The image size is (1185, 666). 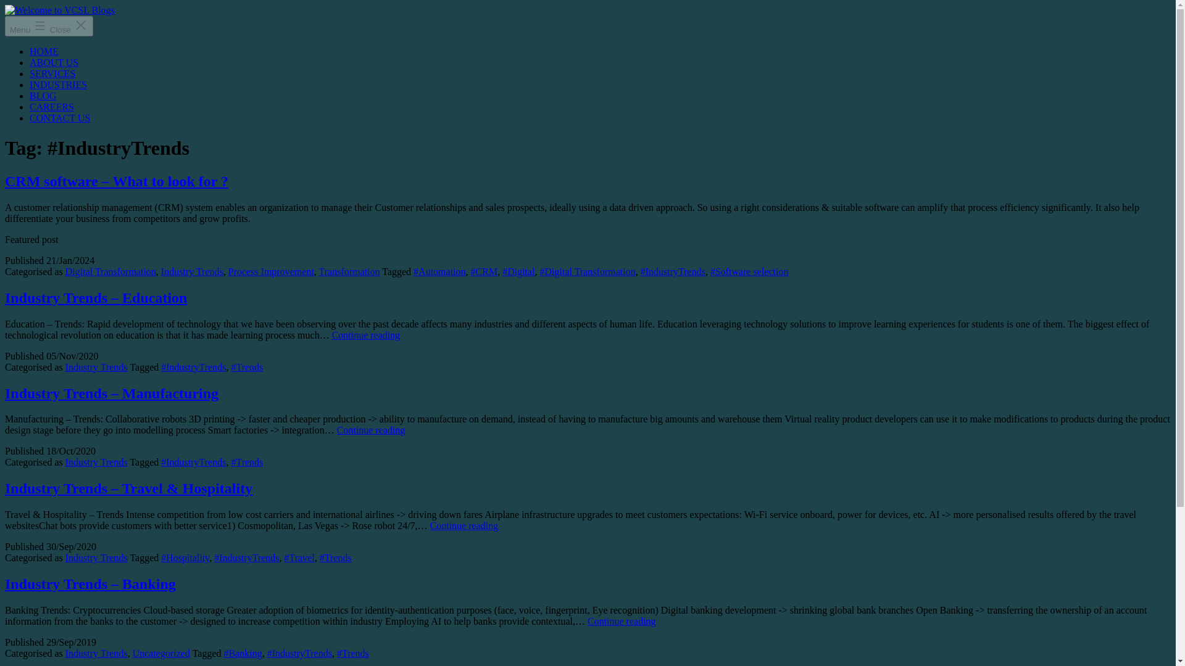 What do you see at coordinates (349, 271) in the screenshot?
I see `Transformation` at bounding box center [349, 271].